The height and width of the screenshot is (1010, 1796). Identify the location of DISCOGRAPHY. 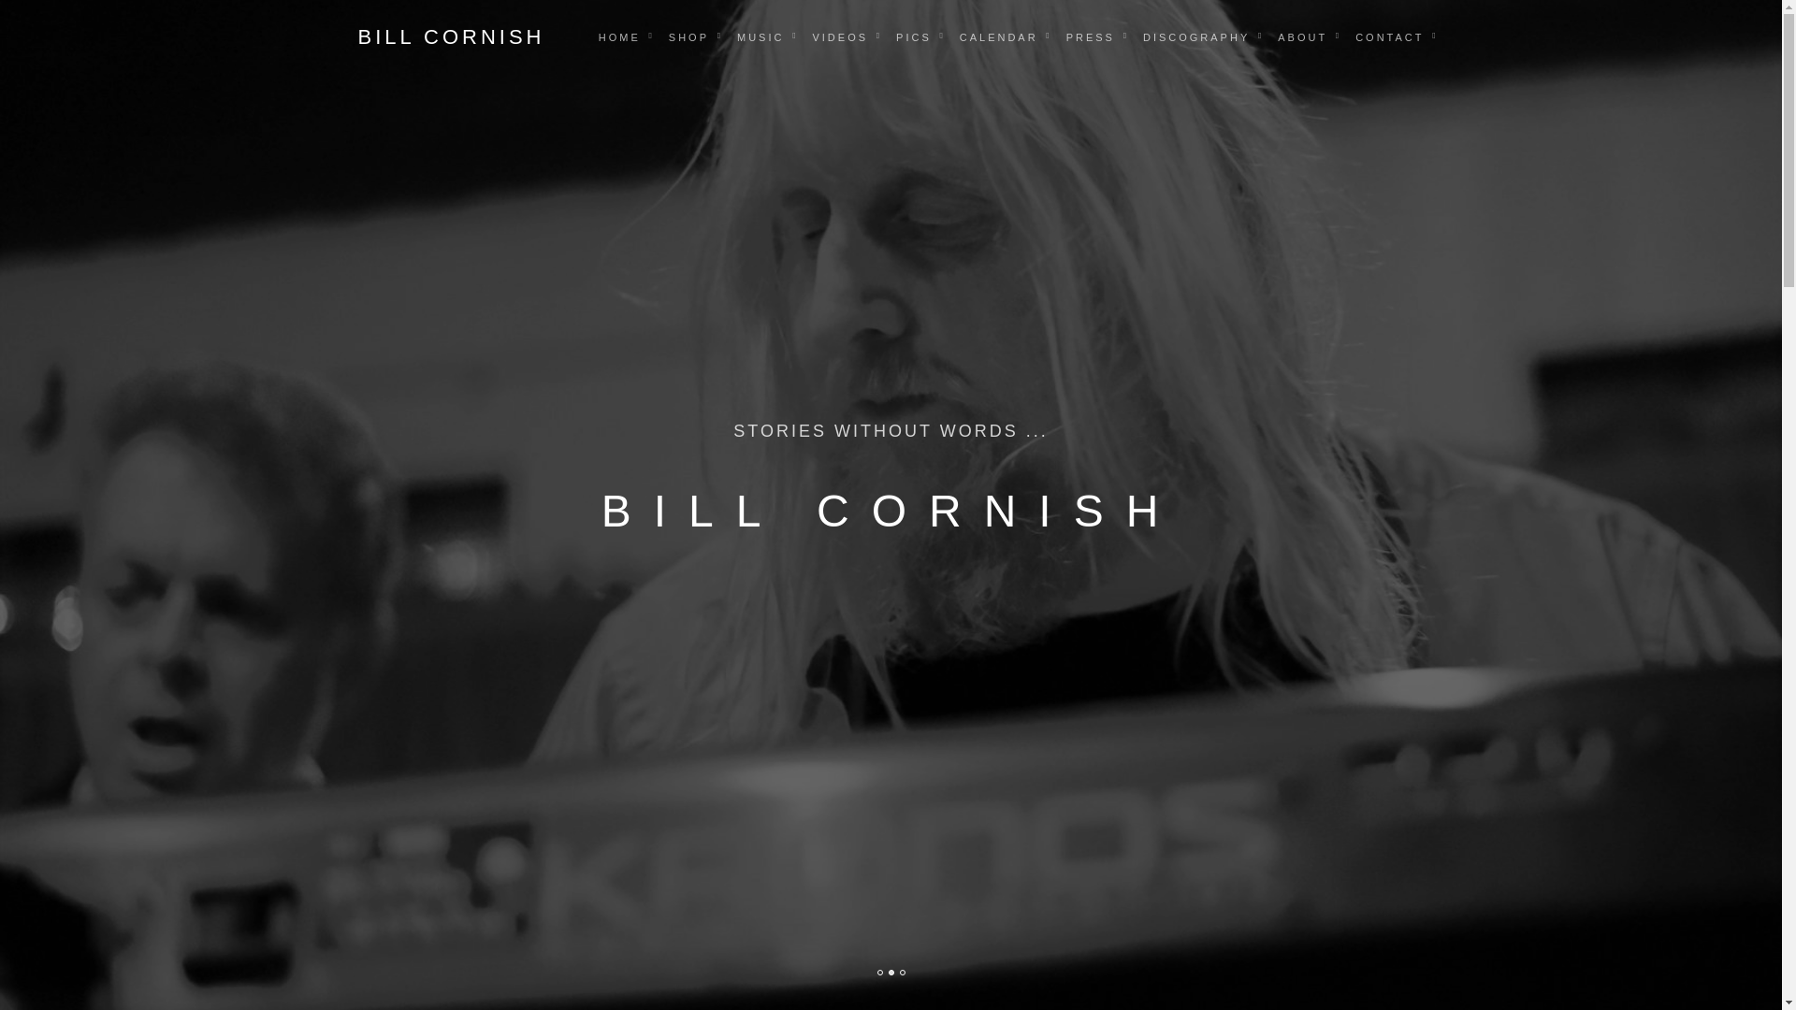
(1196, 37).